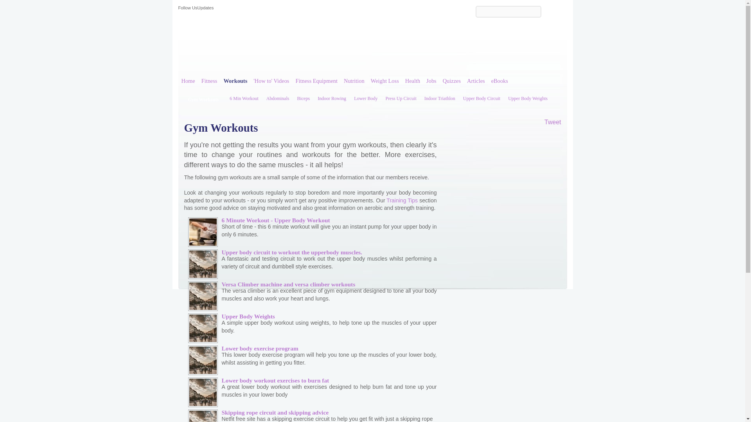 Image resolution: width=751 pixels, height=422 pixels. Describe the element at coordinates (354, 77) in the screenshot. I see `Nutrition` at that location.